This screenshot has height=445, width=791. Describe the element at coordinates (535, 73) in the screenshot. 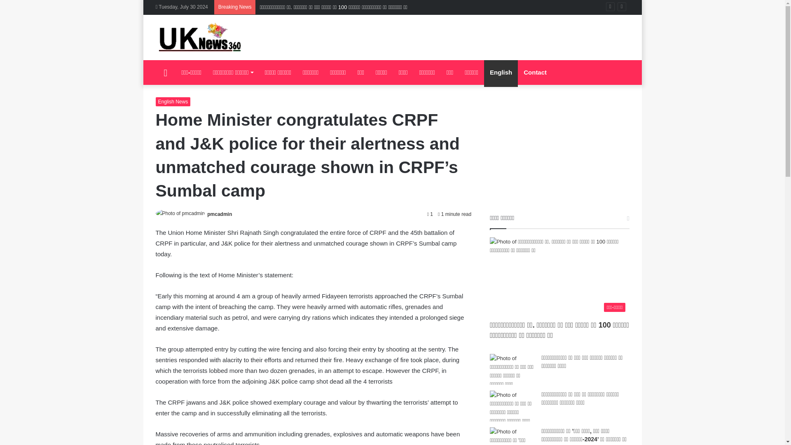

I see `Contact` at that location.